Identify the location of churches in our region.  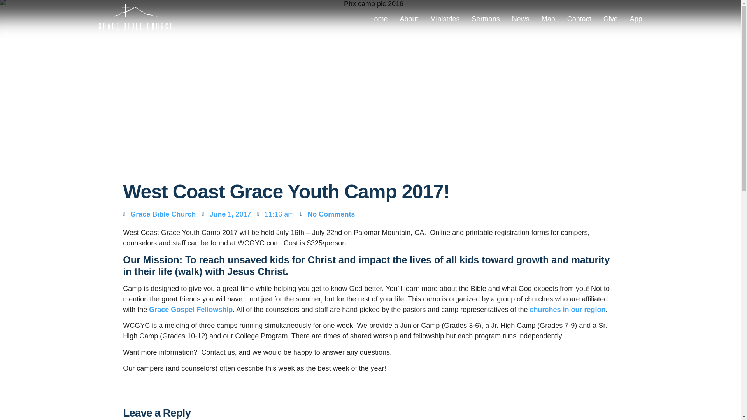
(567, 310).